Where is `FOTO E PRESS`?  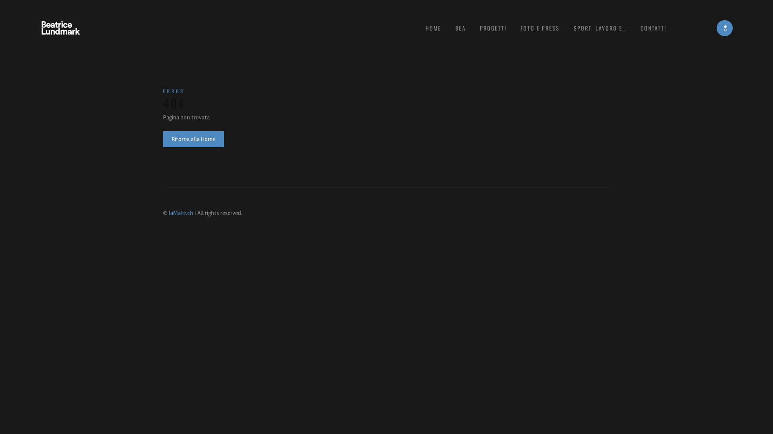
FOTO E PRESS is located at coordinates (540, 28).